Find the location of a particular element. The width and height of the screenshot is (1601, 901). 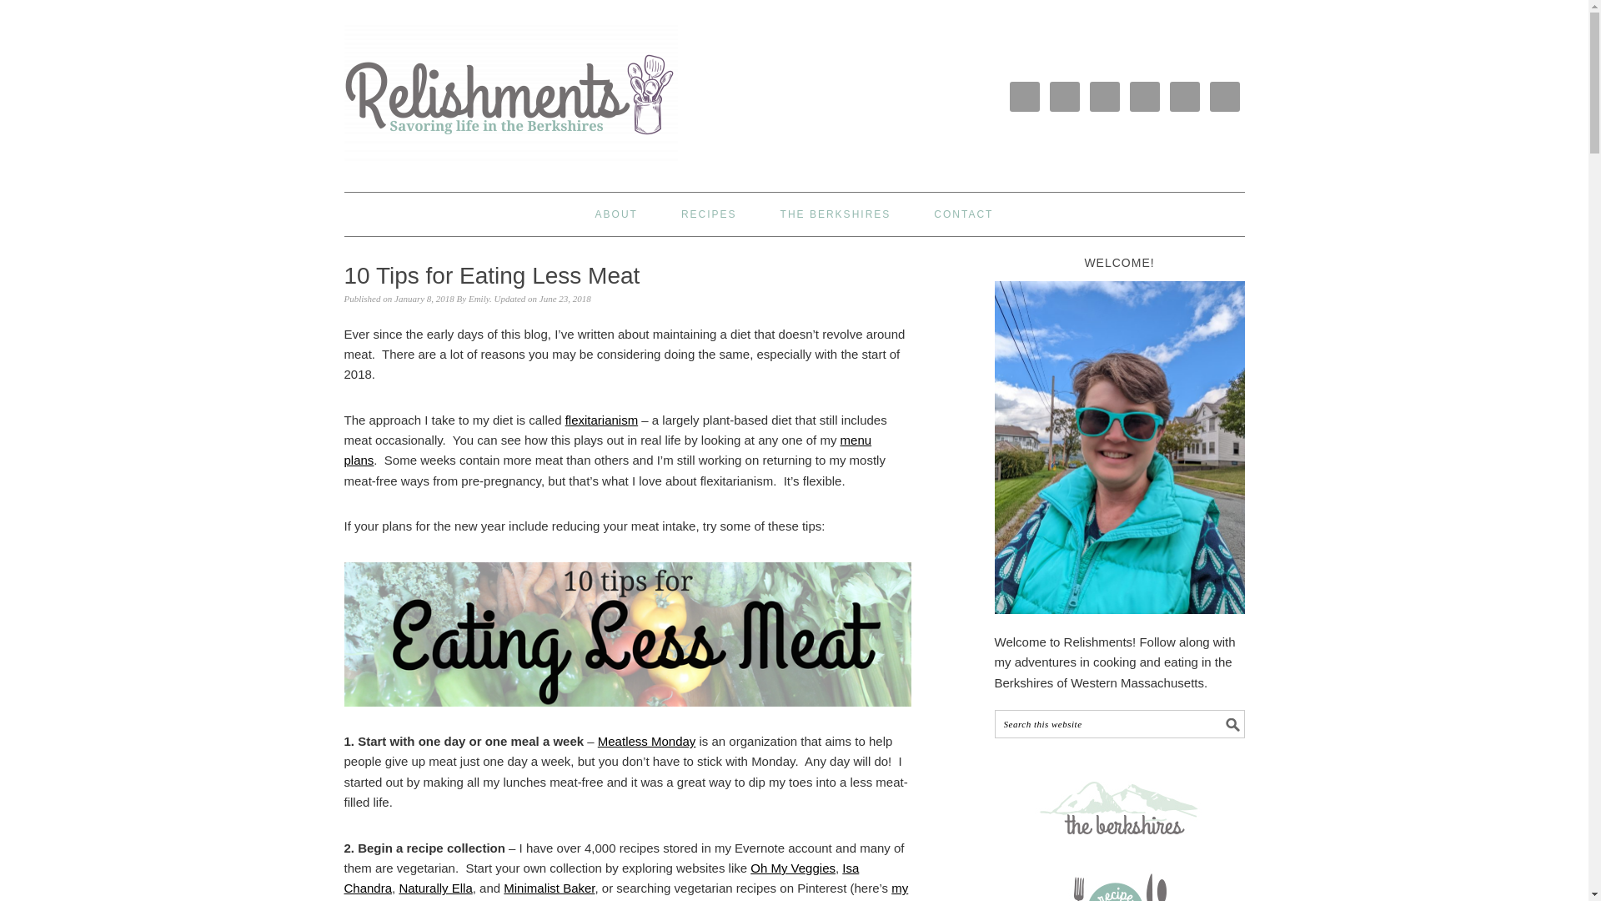

Naturally Ella is located at coordinates (435, 888).